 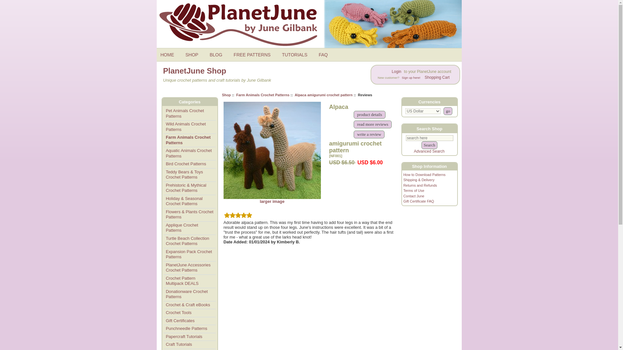 I want to click on PlanetJune Accessories Crochet Patterns, so click(x=189, y=268).